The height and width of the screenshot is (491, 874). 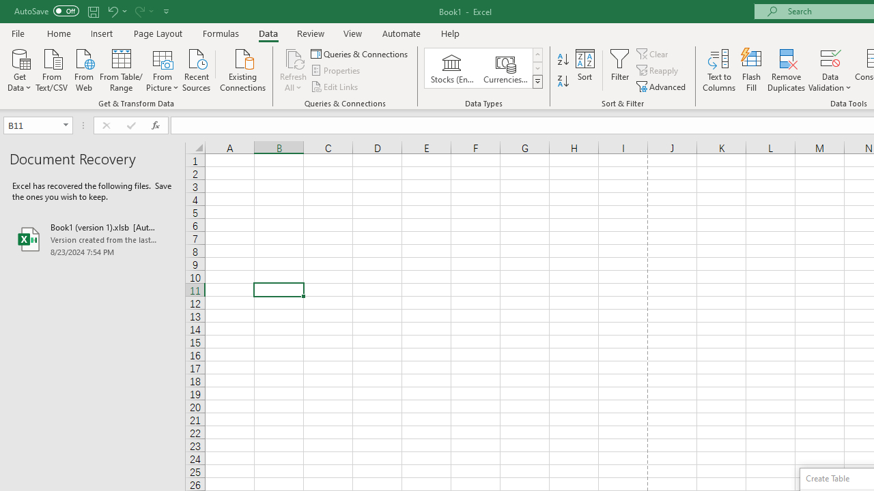 I want to click on Clear, so click(x=653, y=53).